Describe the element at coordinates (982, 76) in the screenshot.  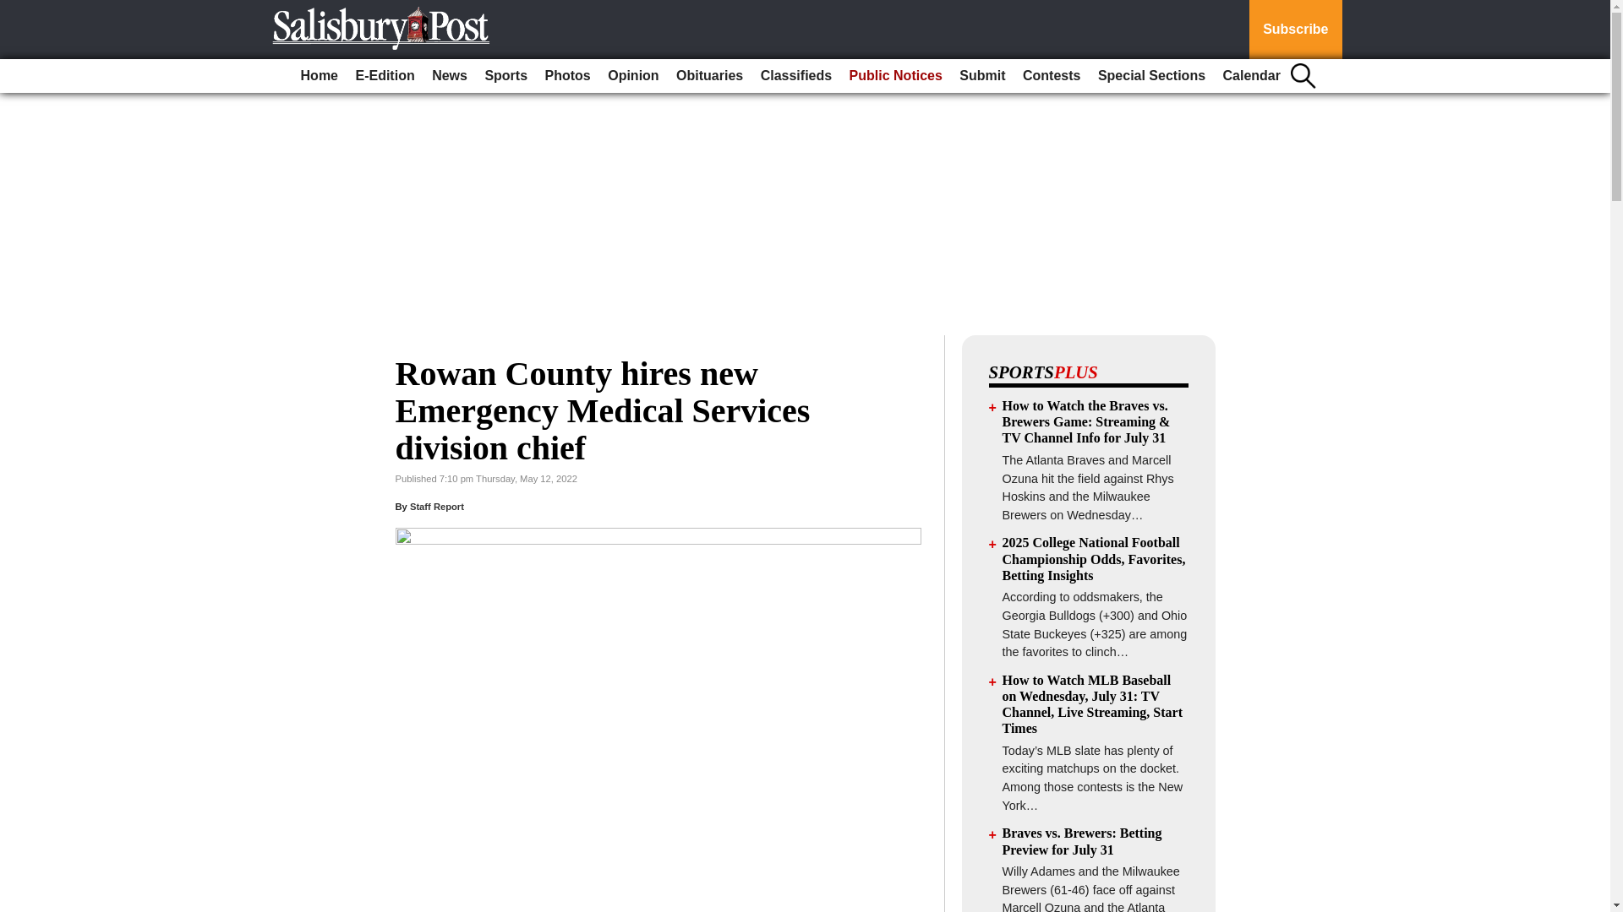
I see `Submit` at that location.